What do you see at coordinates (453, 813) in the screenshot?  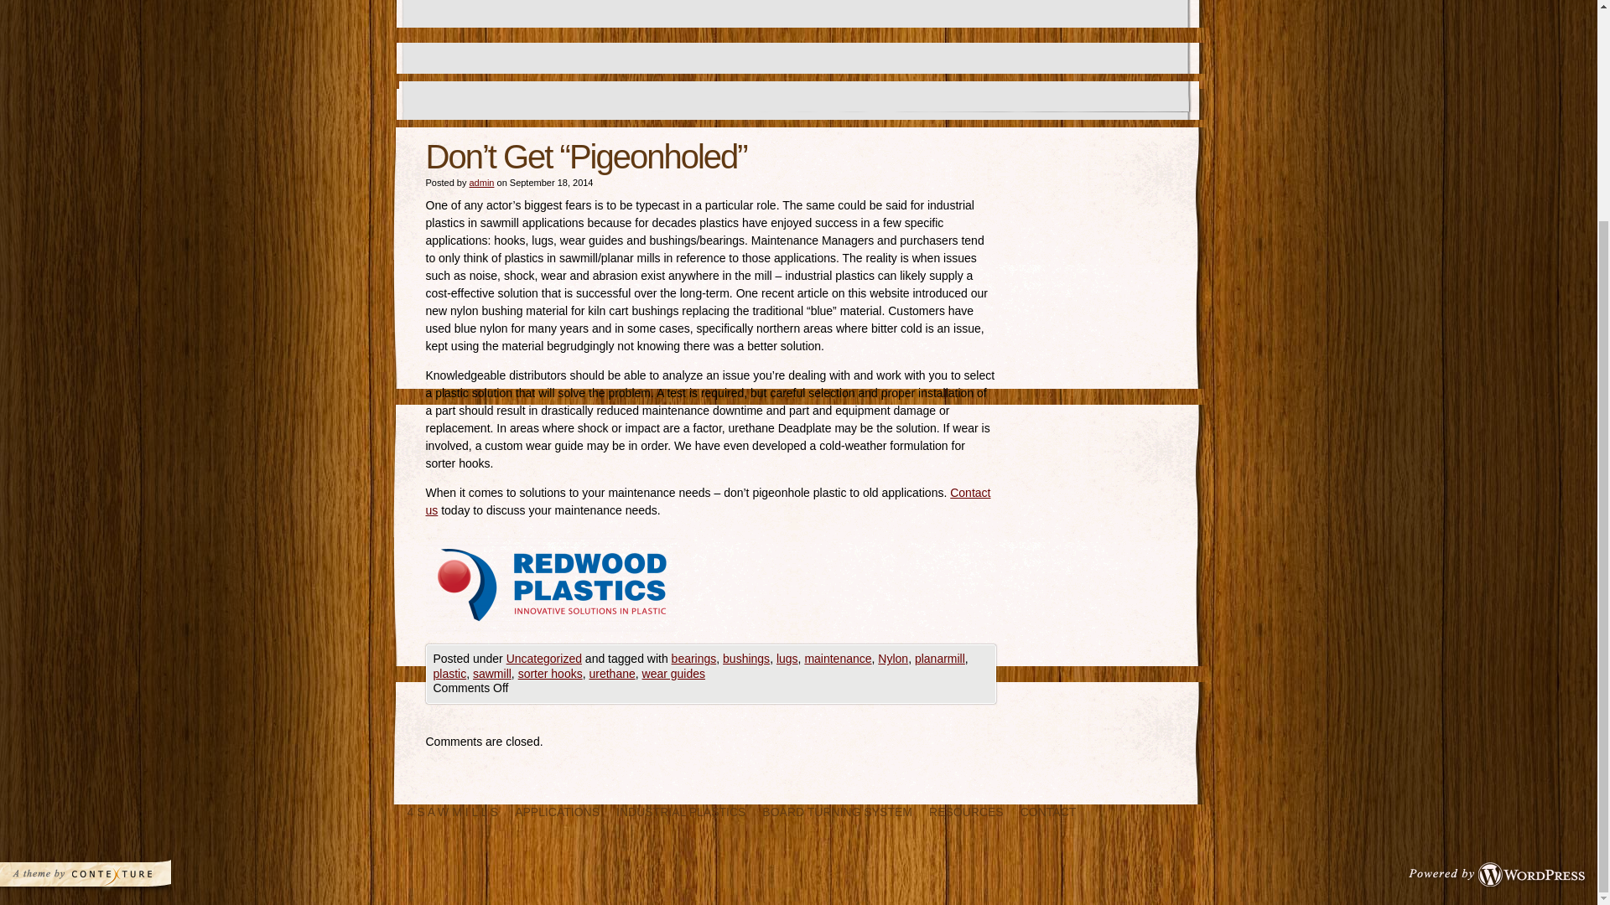 I see `4 S A W M I L L S` at bounding box center [453, 813].